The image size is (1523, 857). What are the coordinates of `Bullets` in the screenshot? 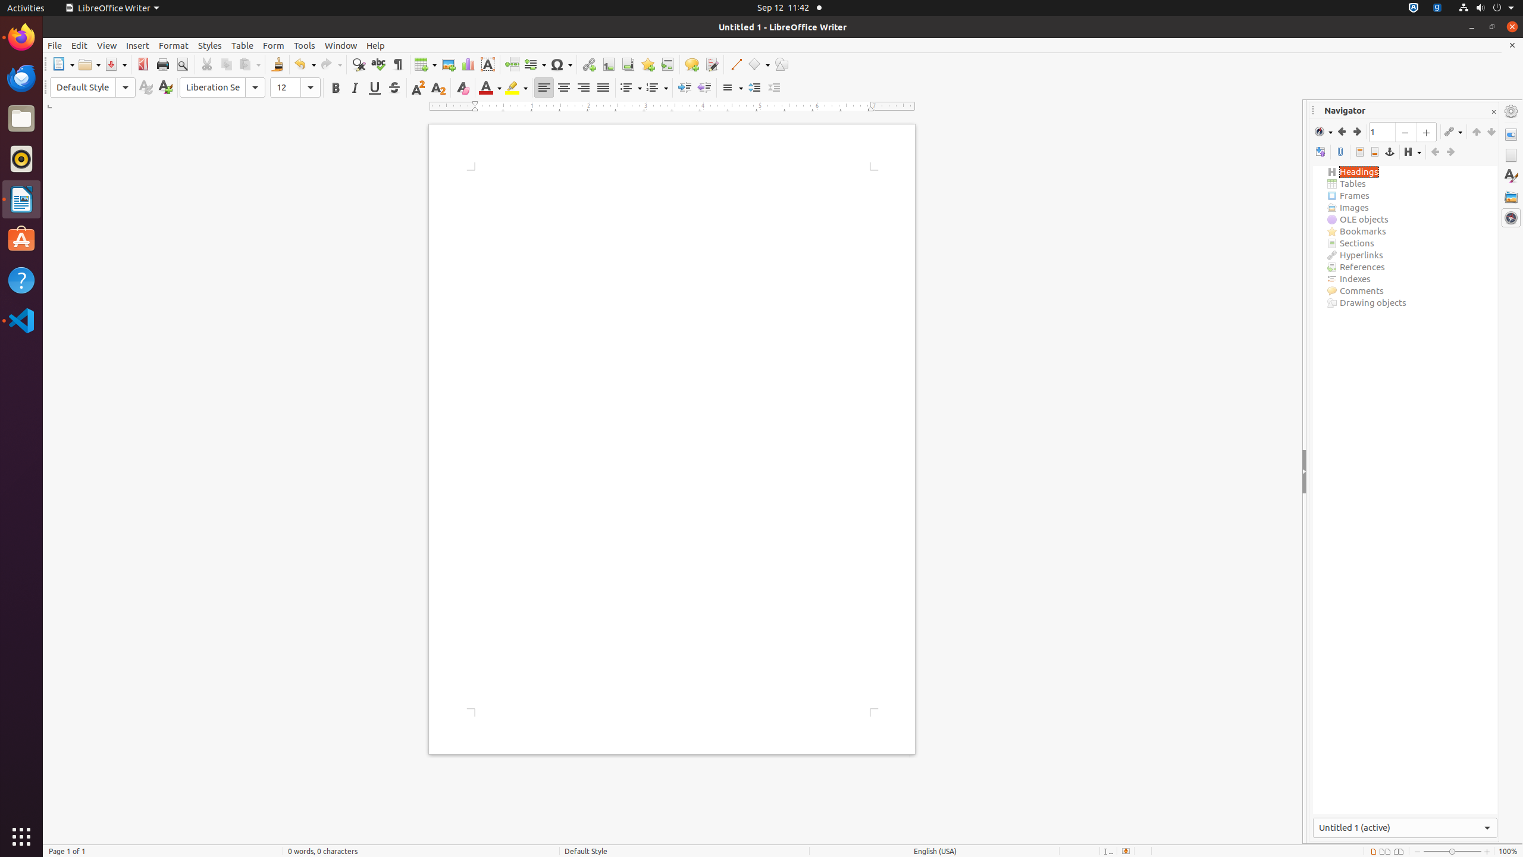 It's located at (631, 88).